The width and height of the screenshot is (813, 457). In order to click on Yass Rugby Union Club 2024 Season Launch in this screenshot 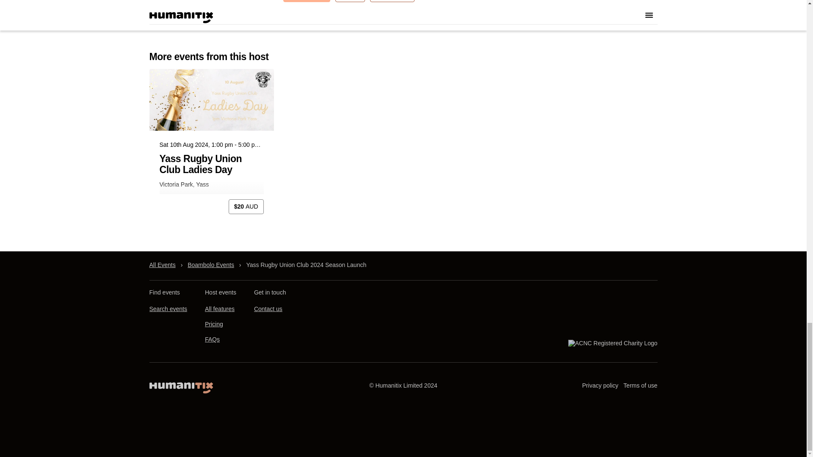, I will do `click(306, 265)`.